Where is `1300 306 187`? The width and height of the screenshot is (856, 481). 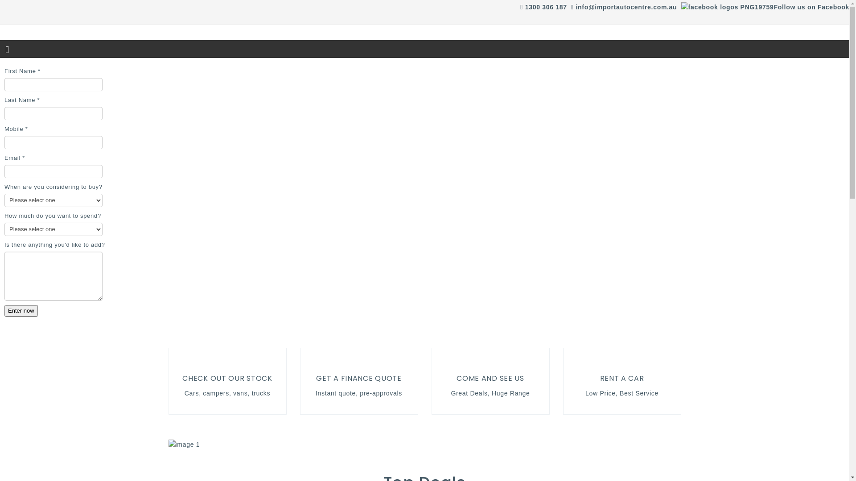
1300 306 187 is located at coordinates (546, 7).